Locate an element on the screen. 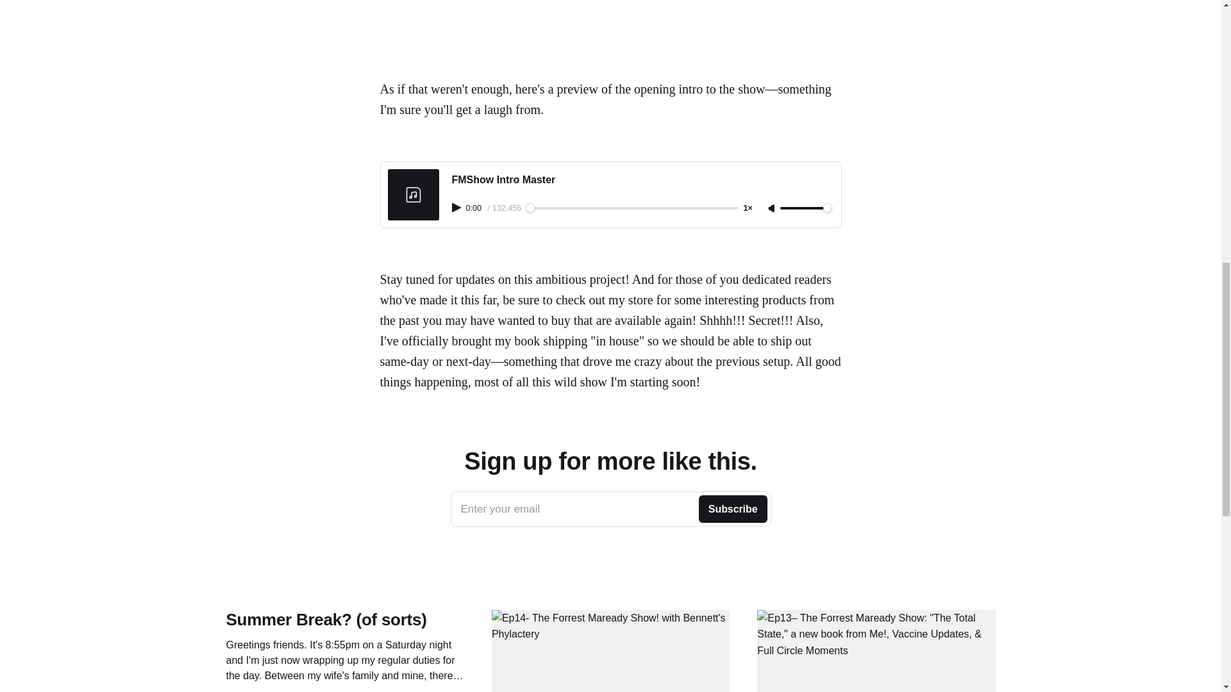 The image size is (1231, 692). 100 is located at coordinates (631, 208).